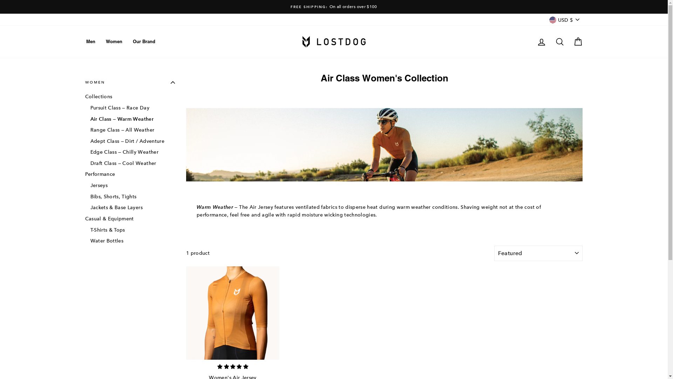  What do you see at coordinates (130, 83) in the screenshot?
I see `WOMEN` at bounding box center [130, 83].